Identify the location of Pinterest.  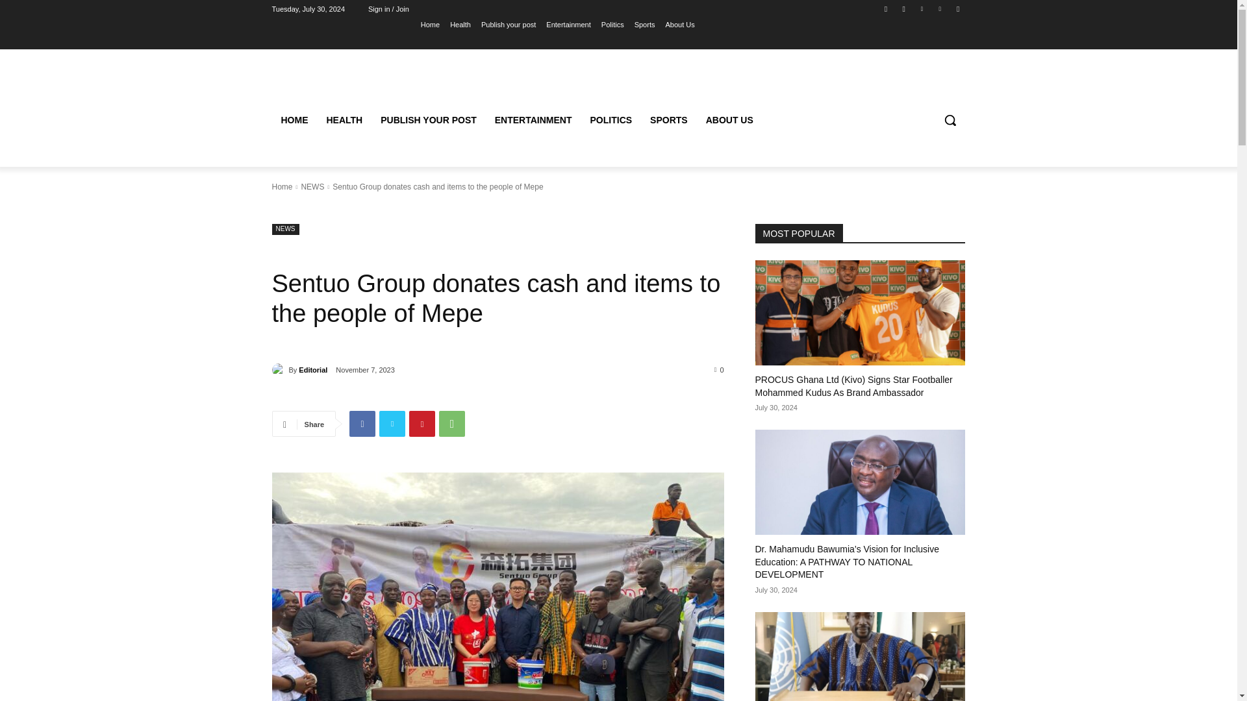
(422, 423).